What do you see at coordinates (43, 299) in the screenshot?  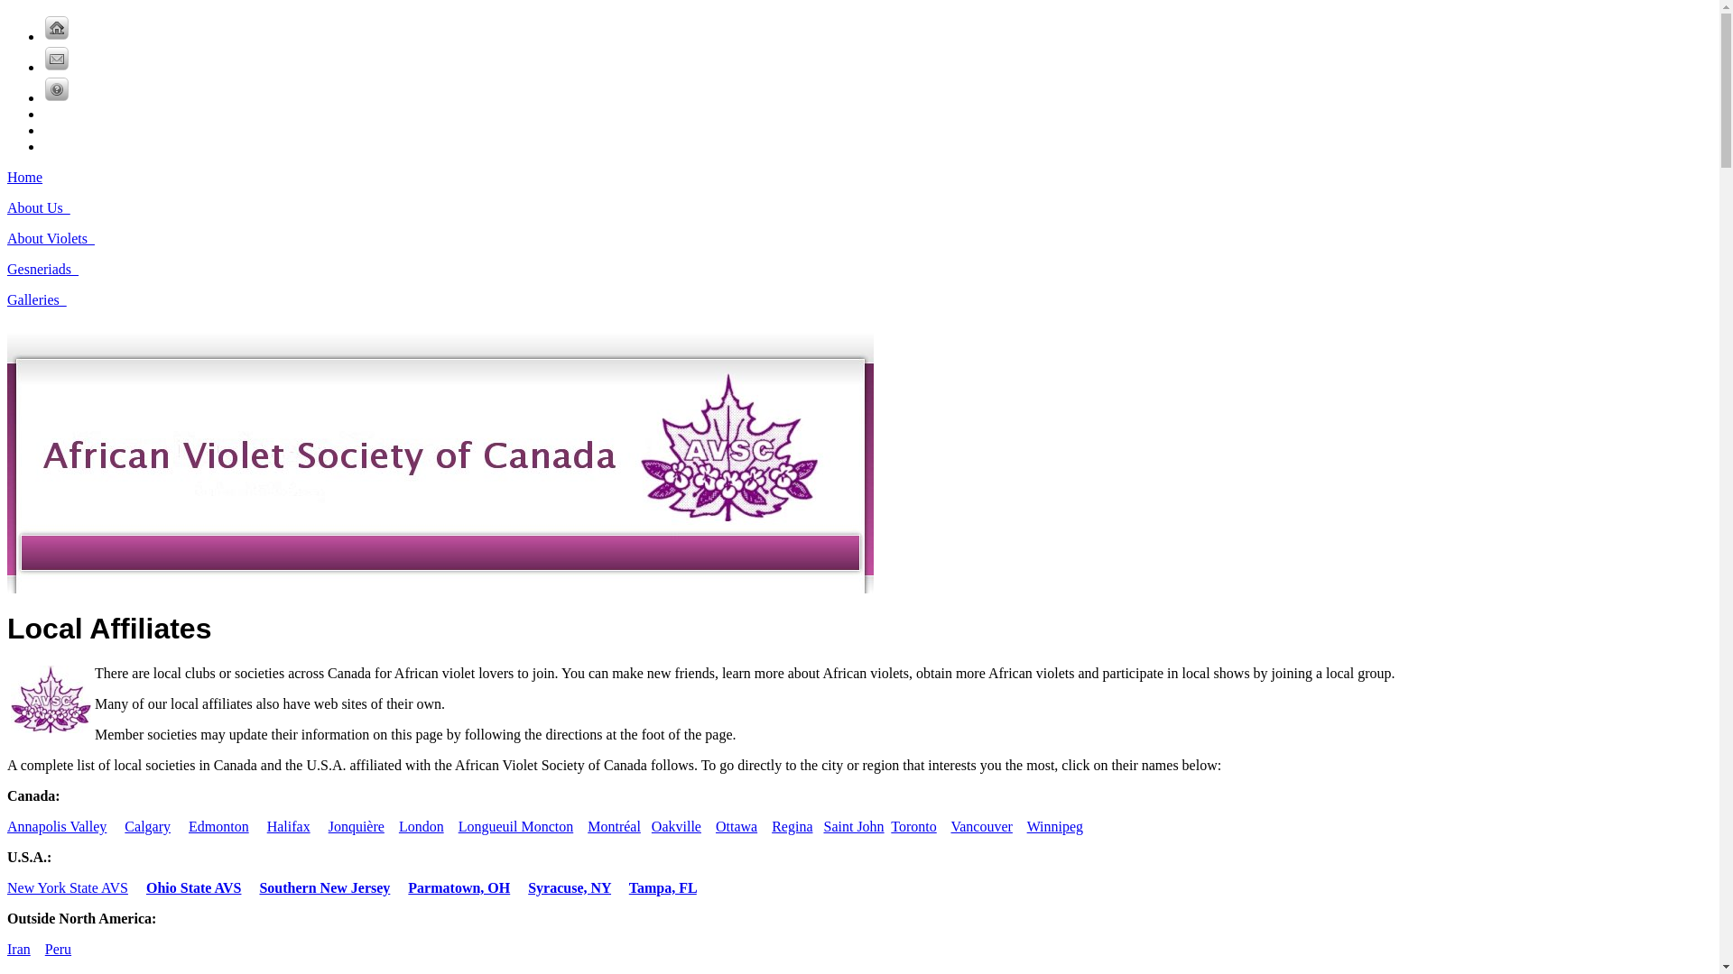 I see `Galleries ` at bounding box center [43, 299].